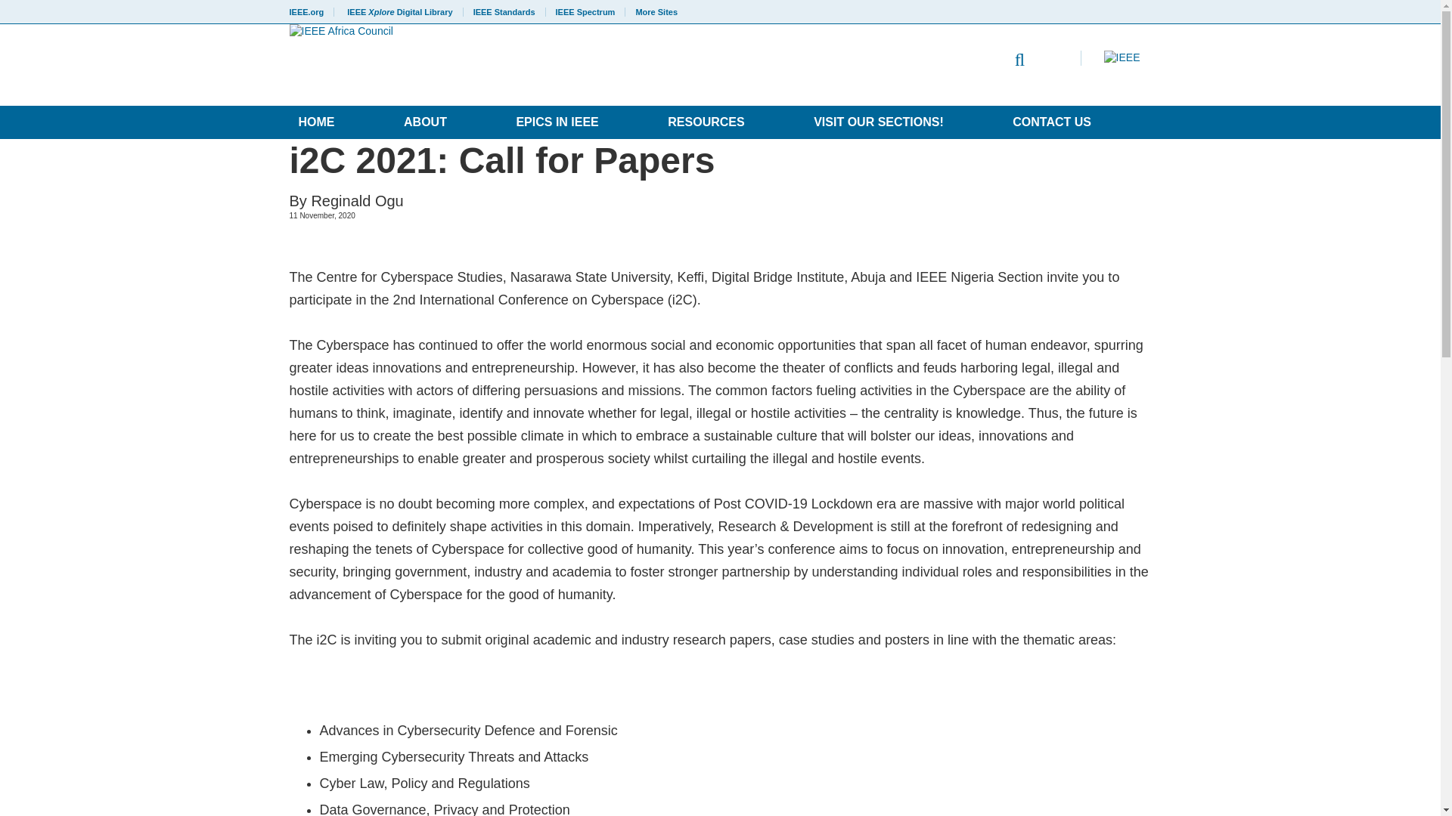  Describe the element at coordinates (1051, 122) in the screenshot. I see `CONTACT US` at that location.